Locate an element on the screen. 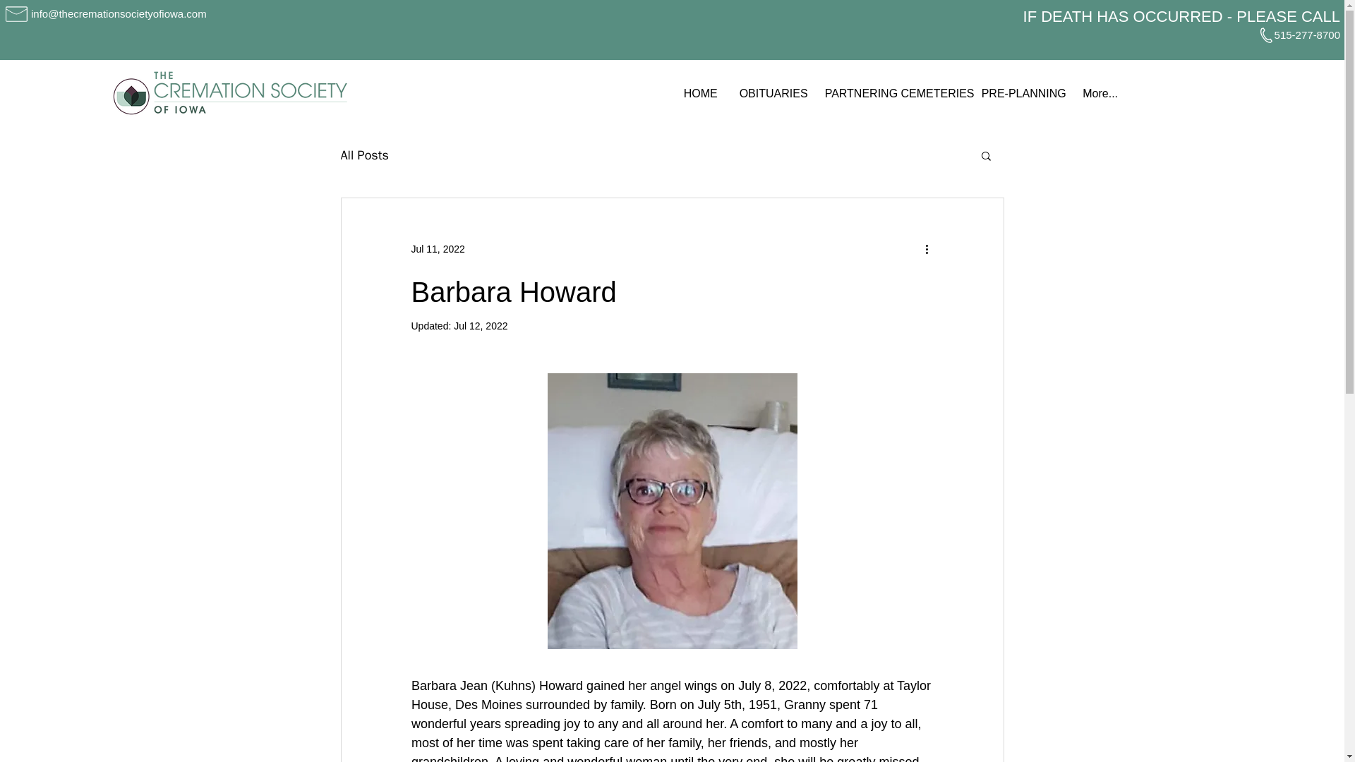 The height and width of the screenshot is (762, 1355). PARTNERING CEMETERIES is located at coordinates (892, 93).